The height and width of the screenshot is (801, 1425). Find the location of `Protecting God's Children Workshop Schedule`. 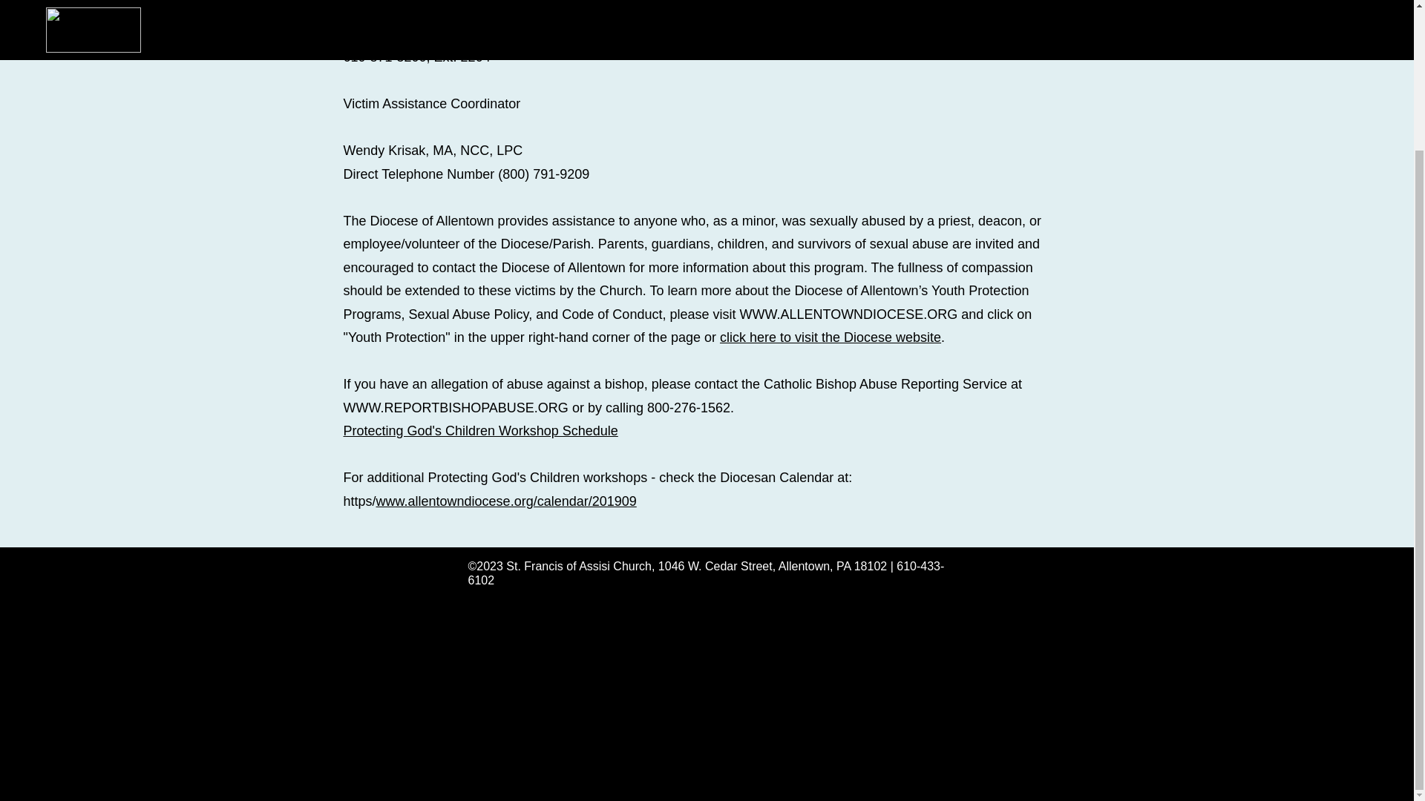

Protecting God's Children Workshop Schedule is located at coordinates (479, 430).